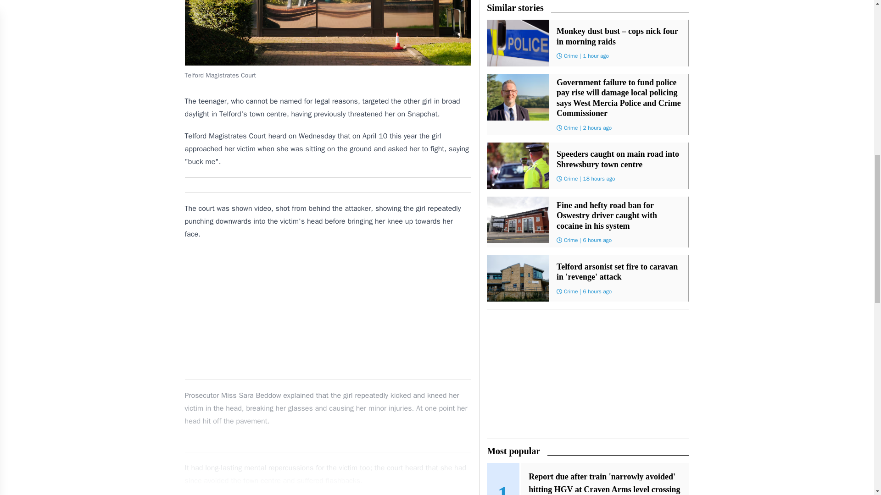 Image resolution: width=881 pixels, height=495 pixels. I want to click on Crime, so click(571, 79).